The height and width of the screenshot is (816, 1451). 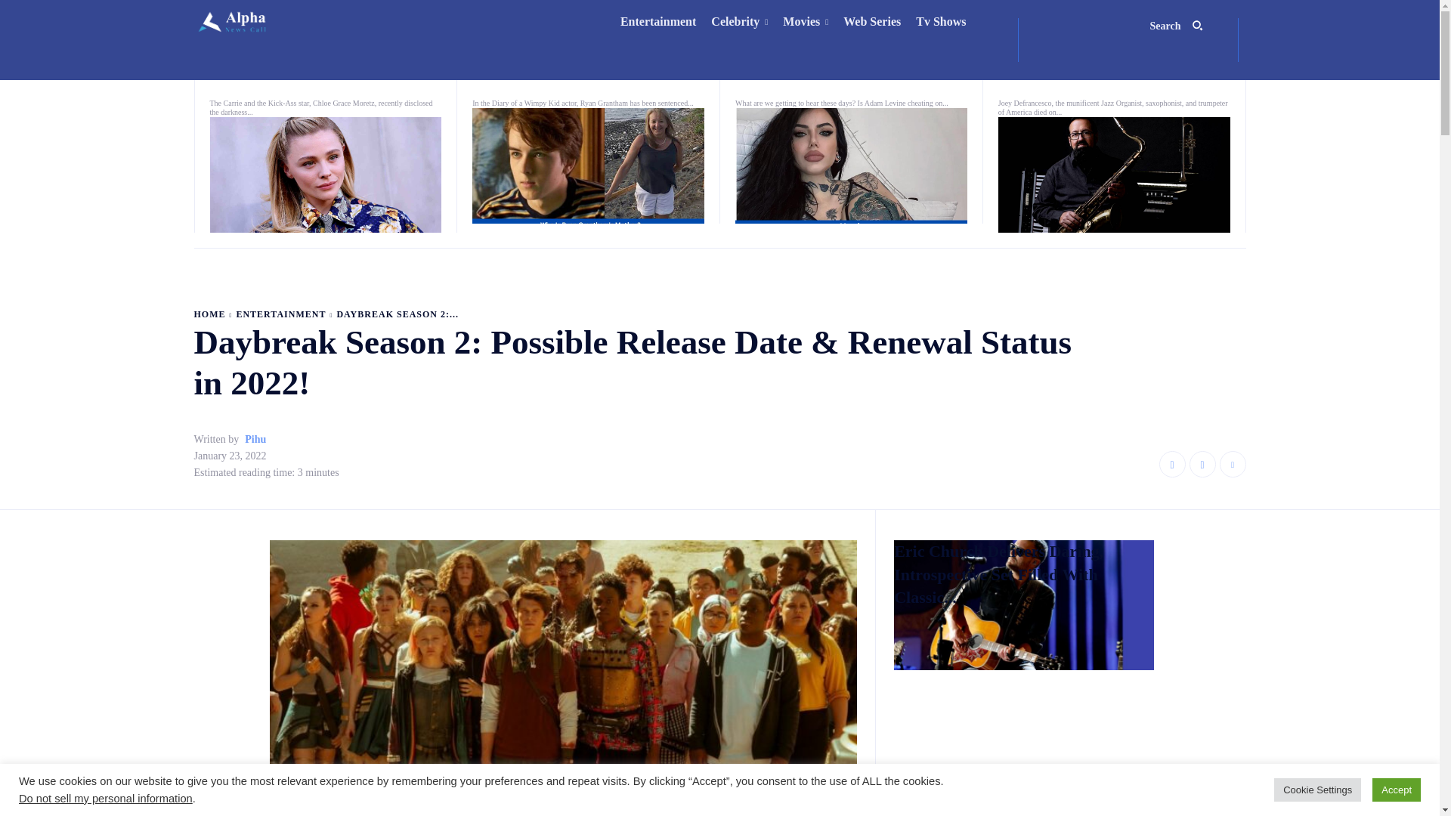 What do you see at coordinates (851, 165) in the screenshot?
I see `Who Is Maryka? About Maryka And Adam Levine Affair Rumors!` at bounding box center [851, 165].